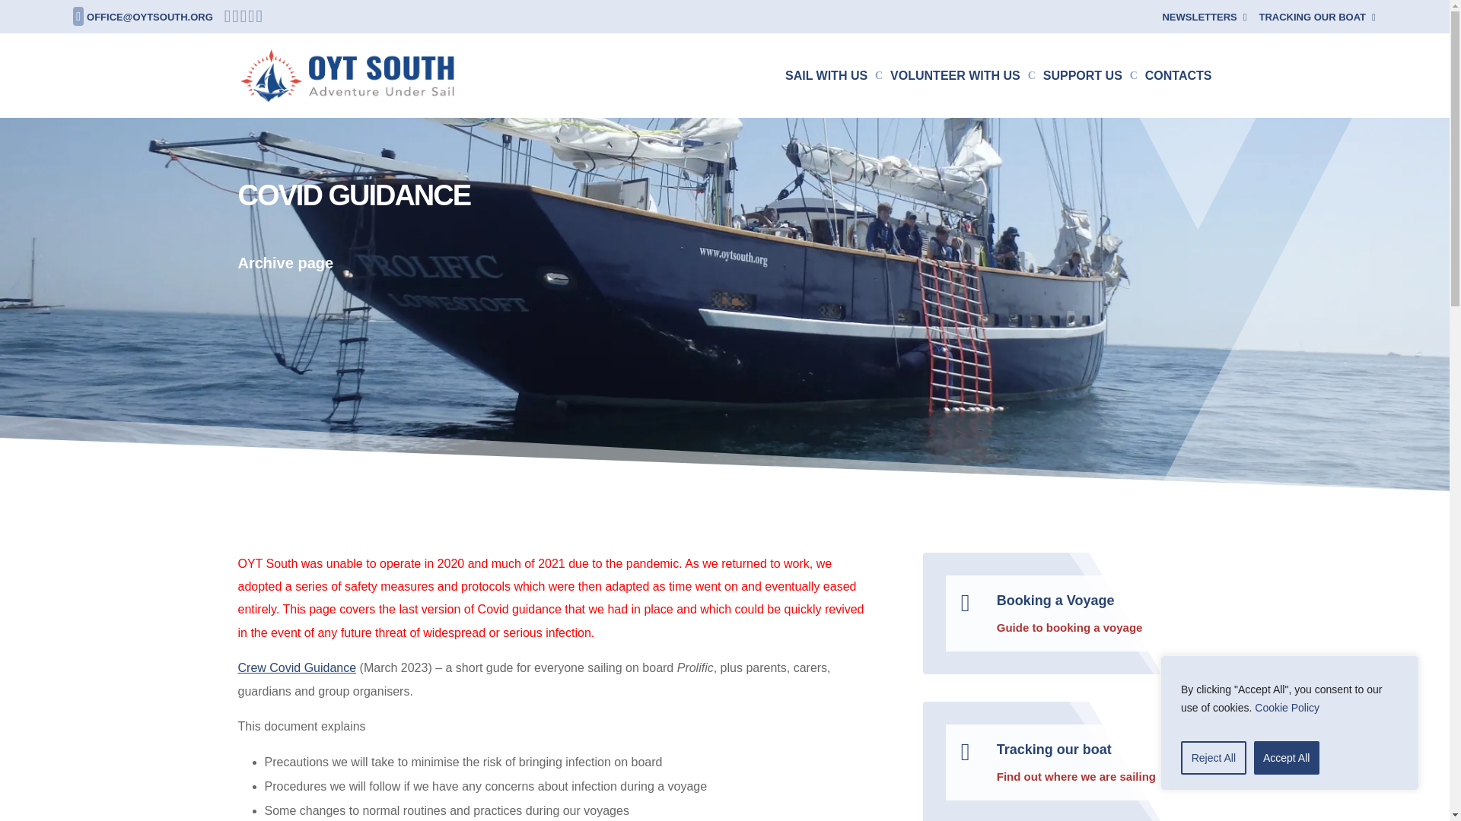 Image resolution: width=1461 pixels, height=821 pixels. Describe the element at coordinates (1286, 758) in the screenshot. I see `Accept All` at that location.